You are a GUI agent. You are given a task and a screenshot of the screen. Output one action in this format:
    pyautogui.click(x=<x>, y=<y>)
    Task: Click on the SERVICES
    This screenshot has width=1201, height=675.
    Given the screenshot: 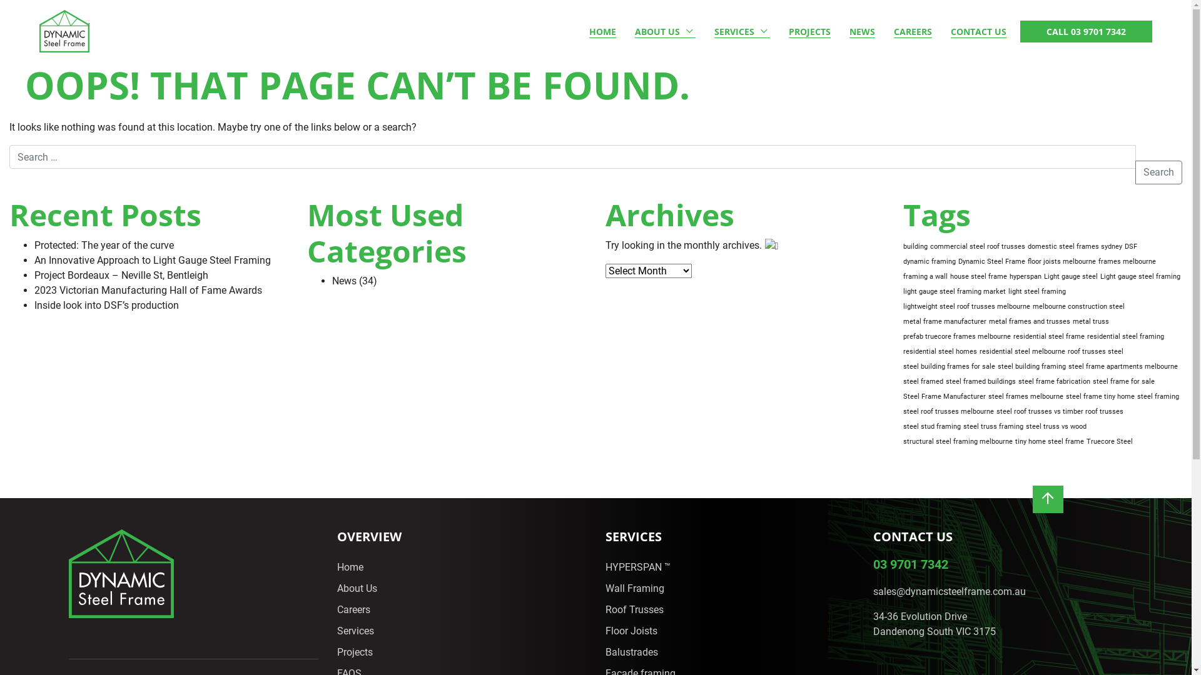 What is the action you would take?
    pyautogui.click(x=742, y=31)
    